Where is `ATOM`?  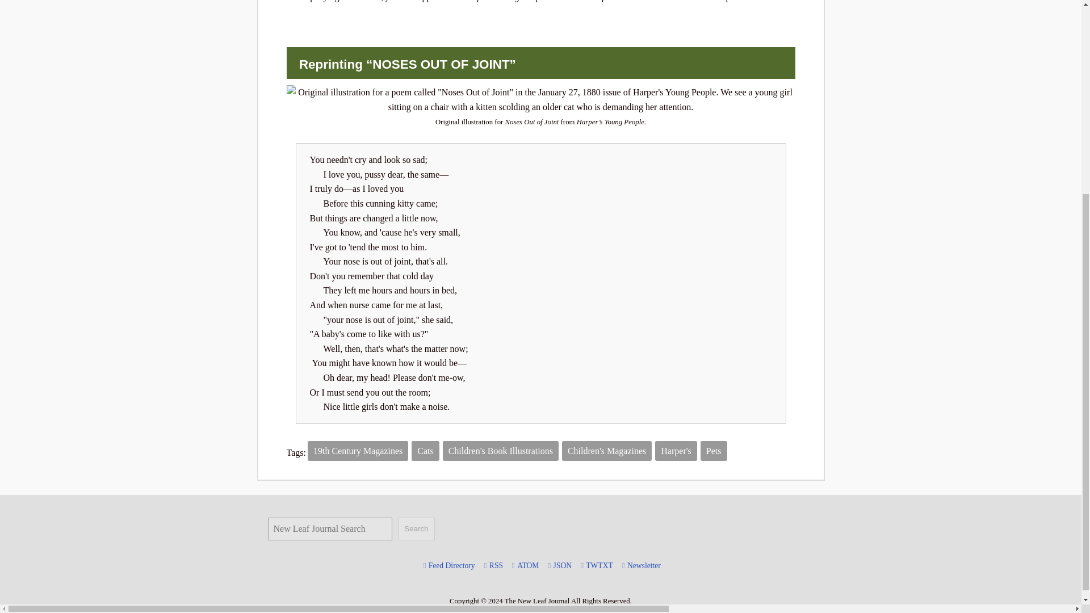 ATOM is located at coordinates (527, 566).